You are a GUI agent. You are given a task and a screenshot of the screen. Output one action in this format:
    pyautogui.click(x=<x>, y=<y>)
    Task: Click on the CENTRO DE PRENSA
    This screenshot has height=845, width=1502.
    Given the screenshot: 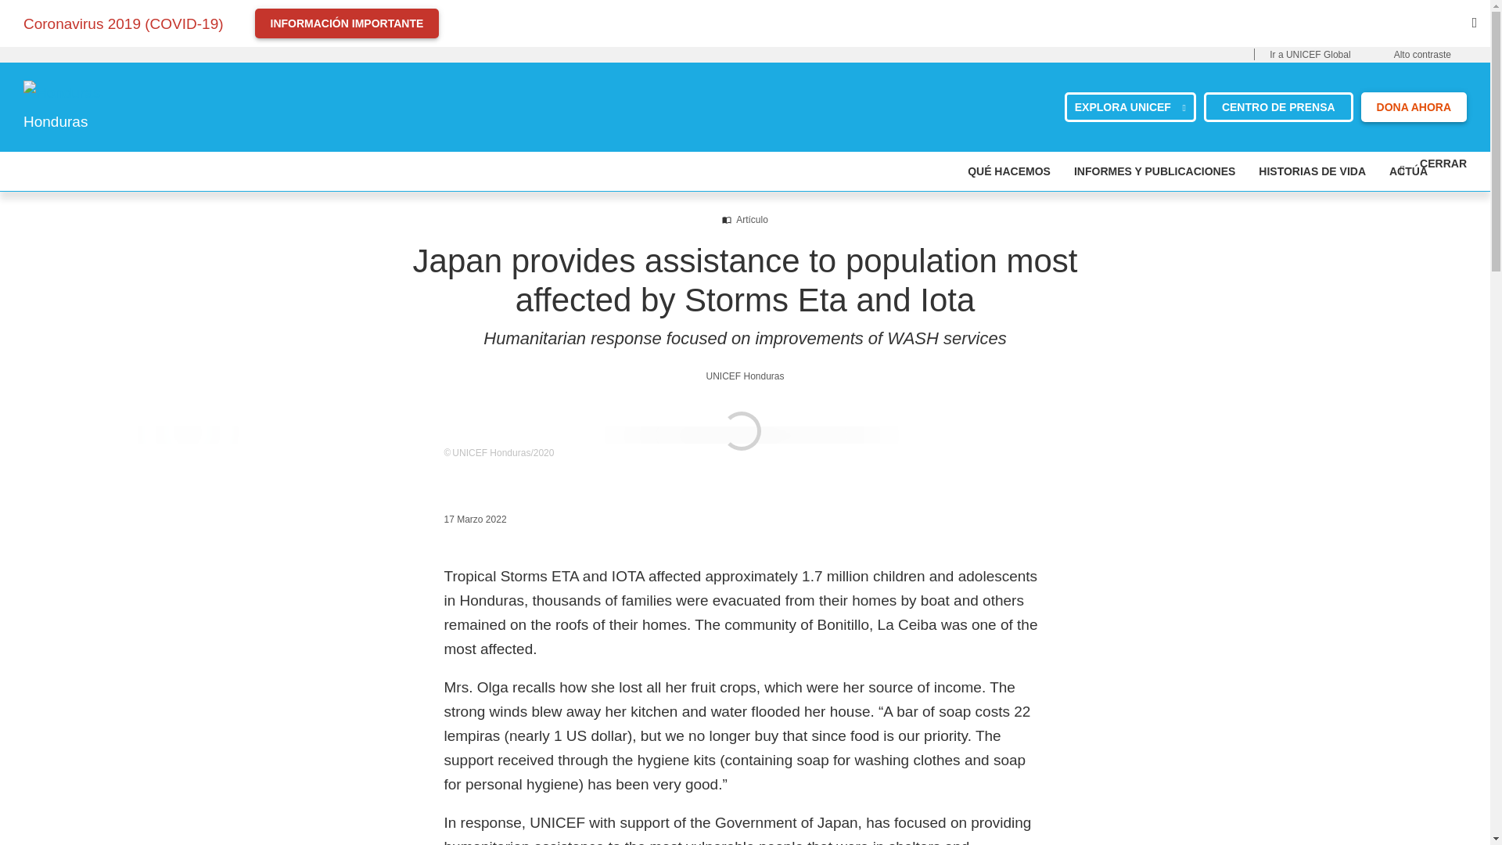 What is the action you would take?
    pyautogui.click(x=1278, y=113)
    